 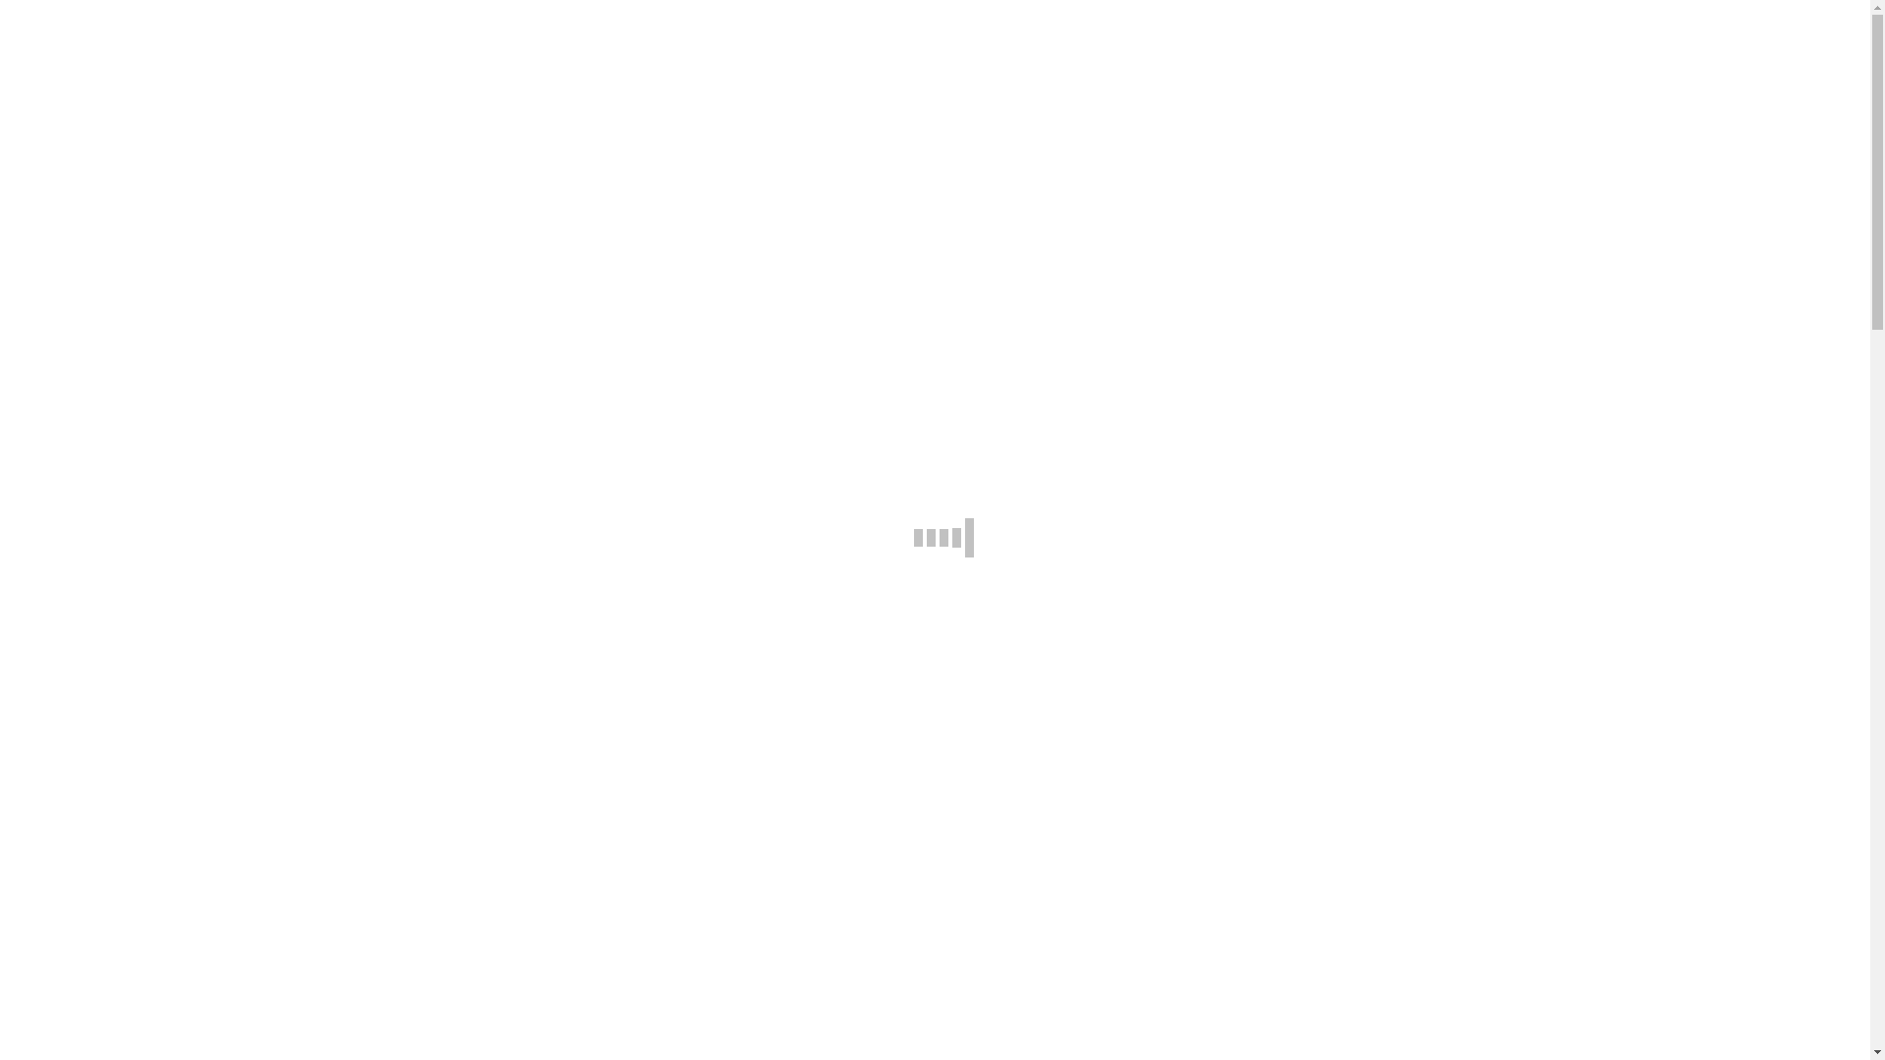 I want to click on Officers and Directors, so click(x=157, y=249).